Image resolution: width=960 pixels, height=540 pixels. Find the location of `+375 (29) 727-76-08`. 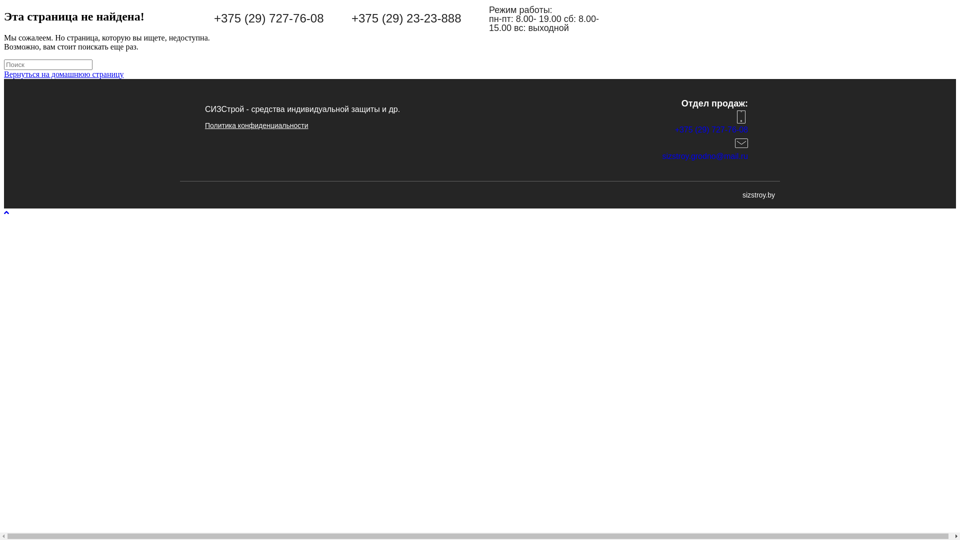

+375 (29) 727-76-08 is located at coordinates (269, 18).